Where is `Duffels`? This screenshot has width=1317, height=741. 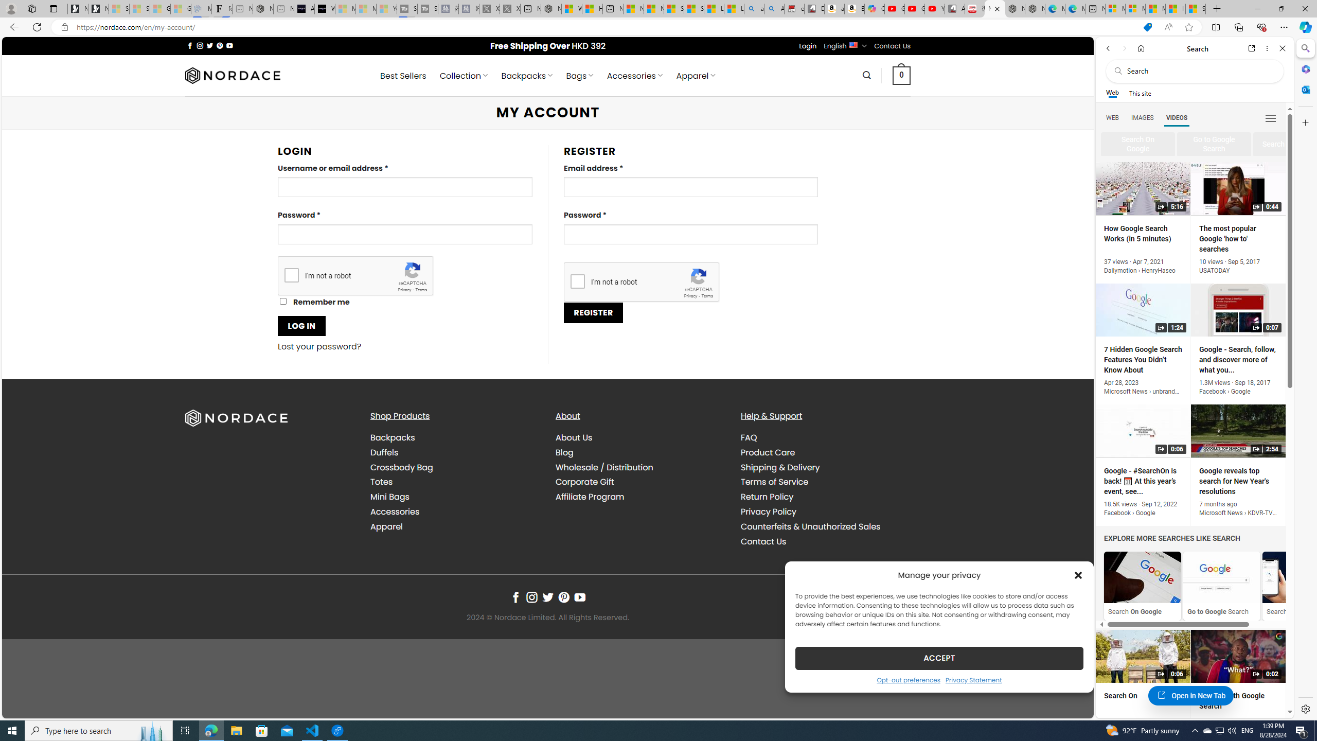
Duffels is located at coordinates (384, 452).